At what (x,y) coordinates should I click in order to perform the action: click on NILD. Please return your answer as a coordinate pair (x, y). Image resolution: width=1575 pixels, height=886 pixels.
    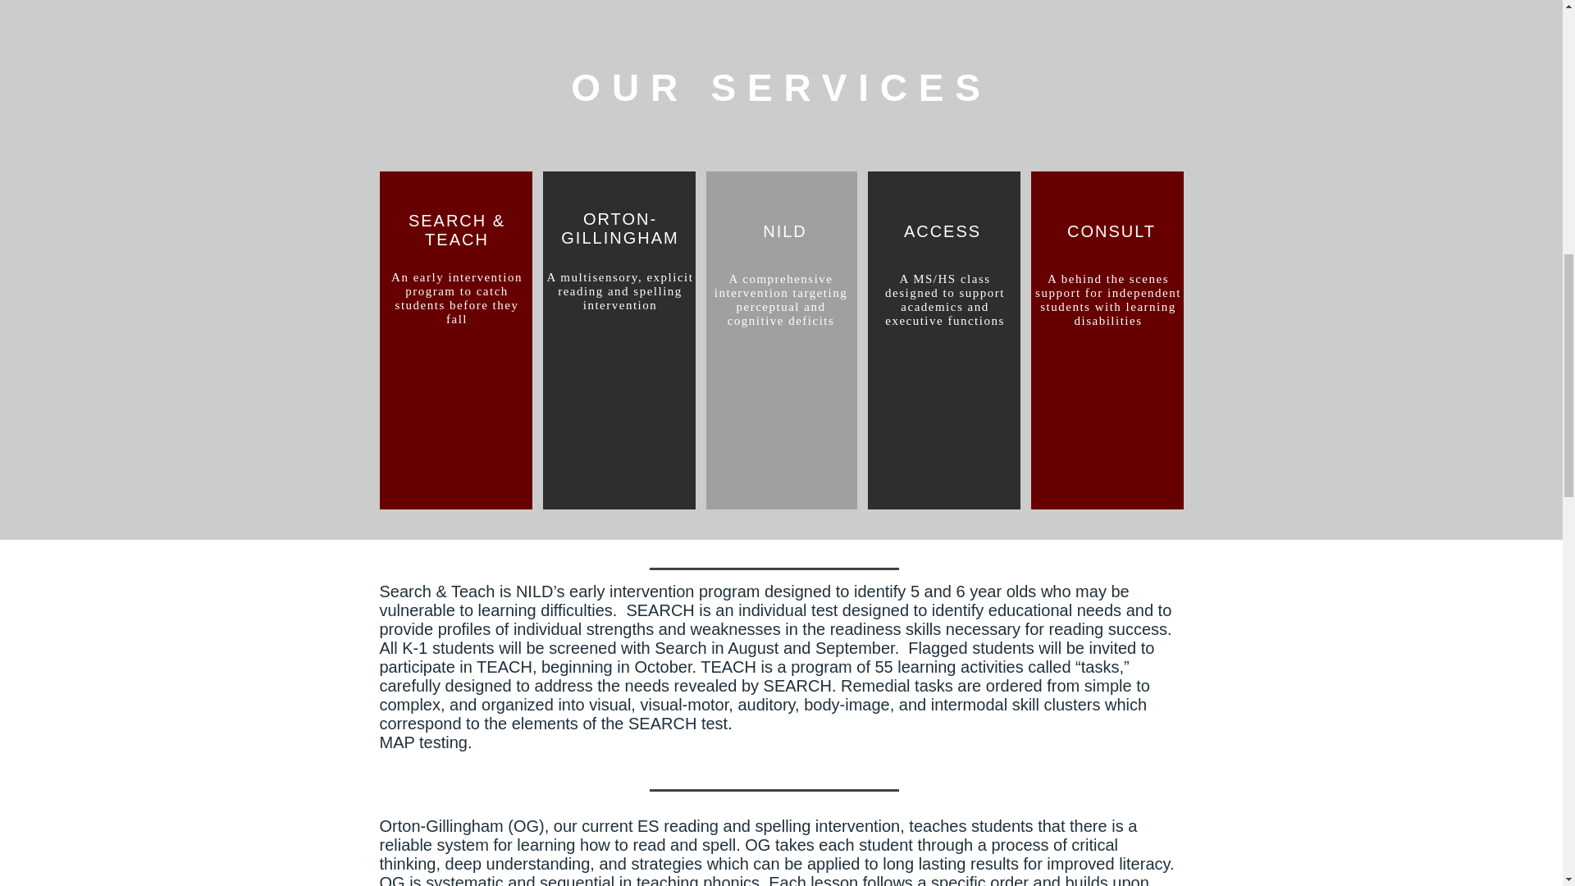
    Looking at the image, I should click on (784, 231).